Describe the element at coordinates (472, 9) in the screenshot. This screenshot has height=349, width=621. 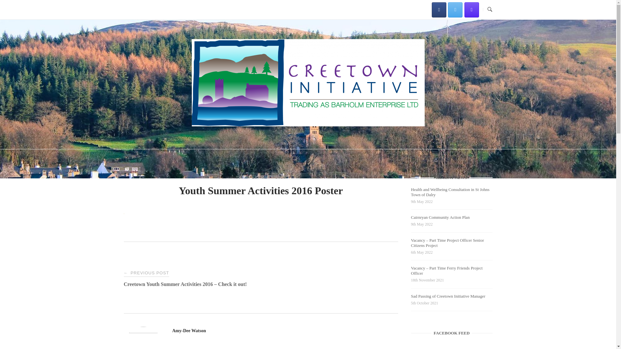
I see `Creetown Initiative on Vimeo Square` at that location.